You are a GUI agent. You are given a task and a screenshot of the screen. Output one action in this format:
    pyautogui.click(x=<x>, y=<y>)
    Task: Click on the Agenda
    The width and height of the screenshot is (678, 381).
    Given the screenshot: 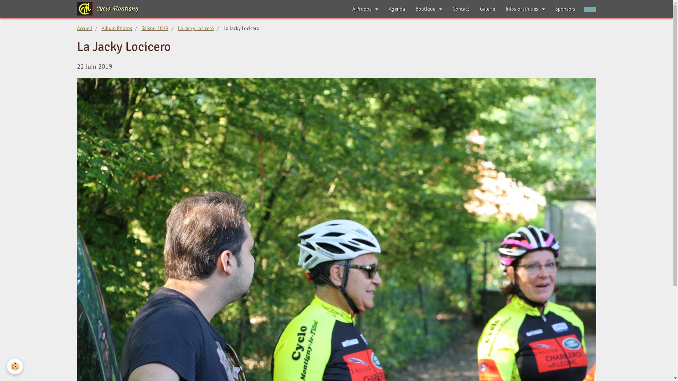 What is the action you would take?
    pyautogui.click(x=397, y=9)
    